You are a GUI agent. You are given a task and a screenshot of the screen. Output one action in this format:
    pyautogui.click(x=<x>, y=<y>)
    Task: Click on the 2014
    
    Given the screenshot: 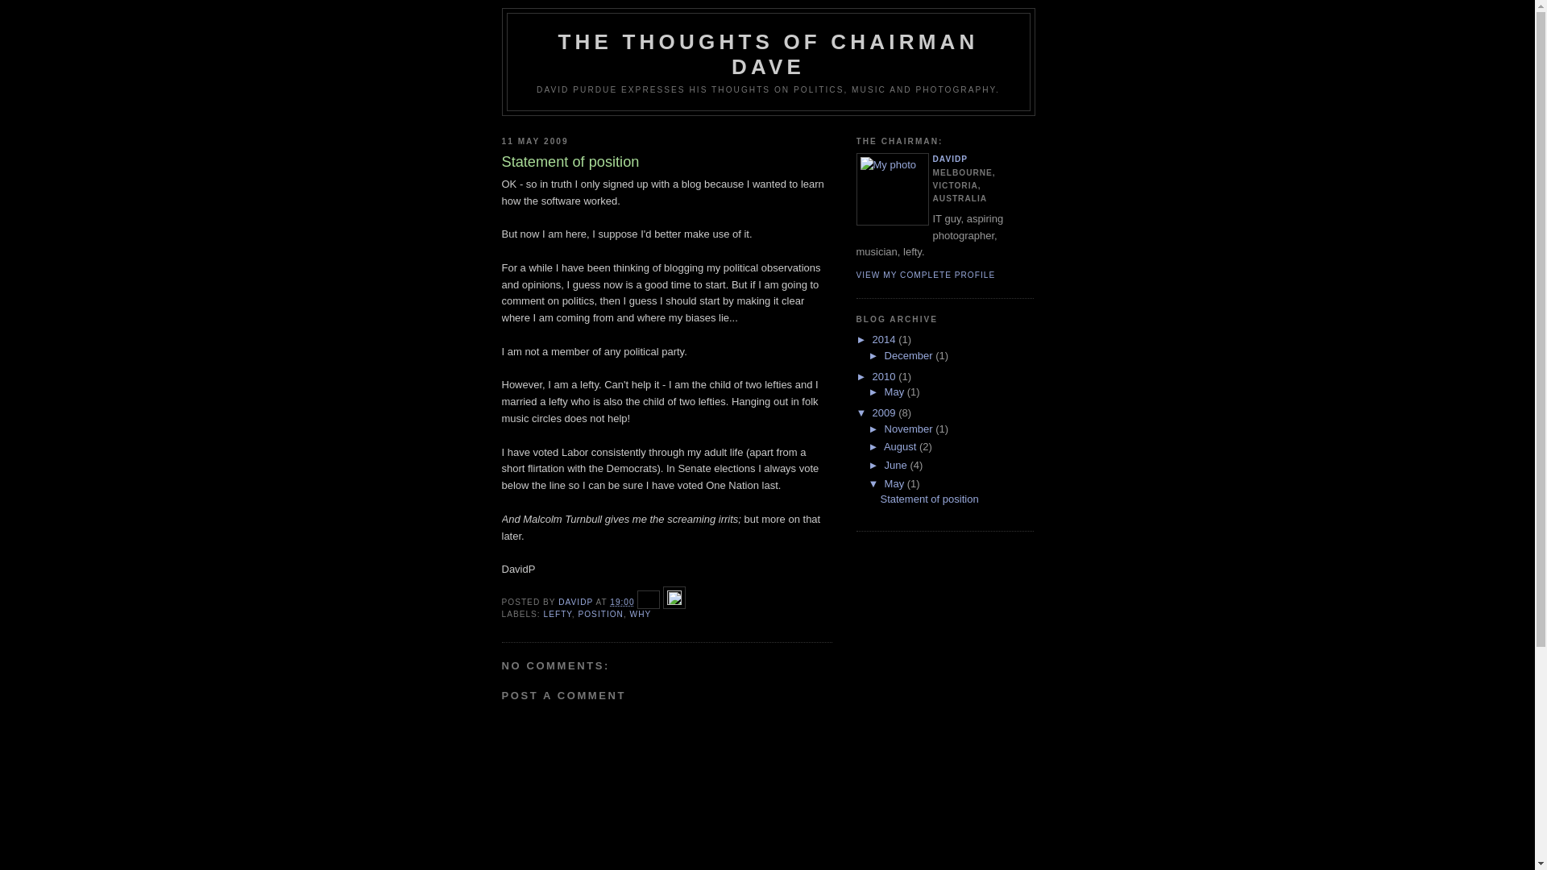 What is the action you would take?
    pyautogui.click(x=886, y=340)
    